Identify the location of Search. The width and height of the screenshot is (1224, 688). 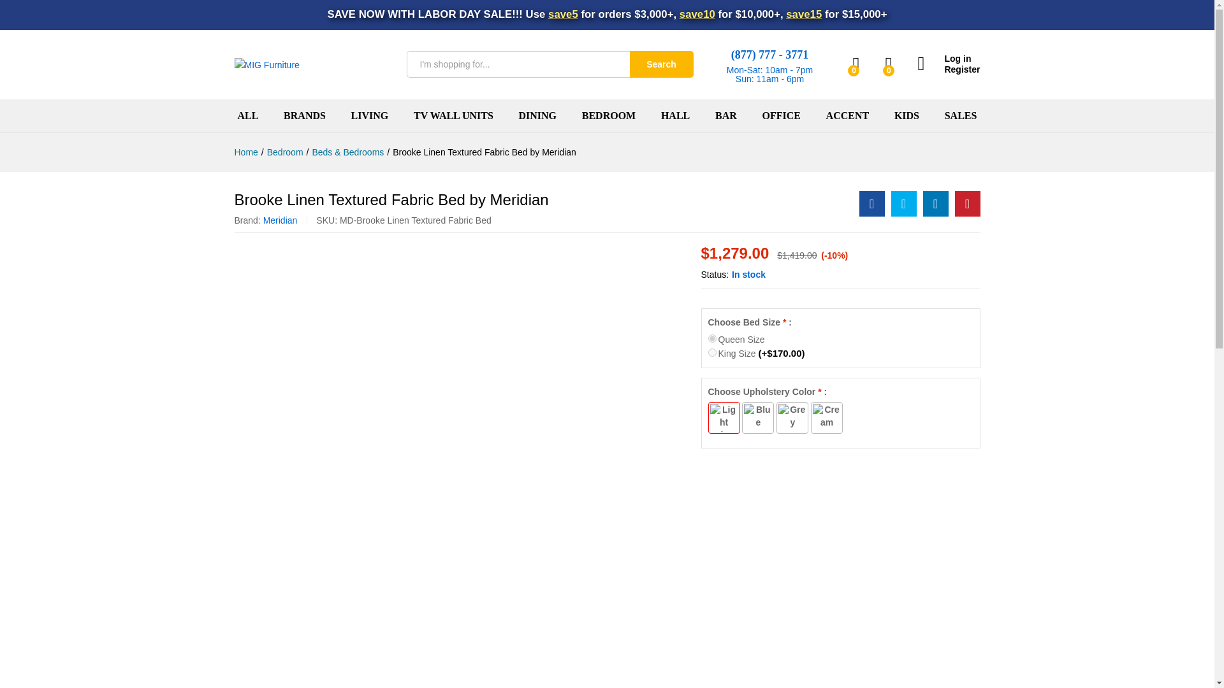
(662, 64).